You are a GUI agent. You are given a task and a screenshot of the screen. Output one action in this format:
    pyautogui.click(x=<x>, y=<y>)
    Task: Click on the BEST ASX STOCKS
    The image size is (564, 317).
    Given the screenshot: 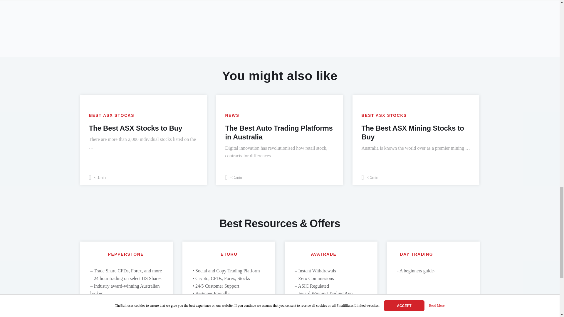 What is the action you would take?
    pyautogui.click(x=384, y=115)
    